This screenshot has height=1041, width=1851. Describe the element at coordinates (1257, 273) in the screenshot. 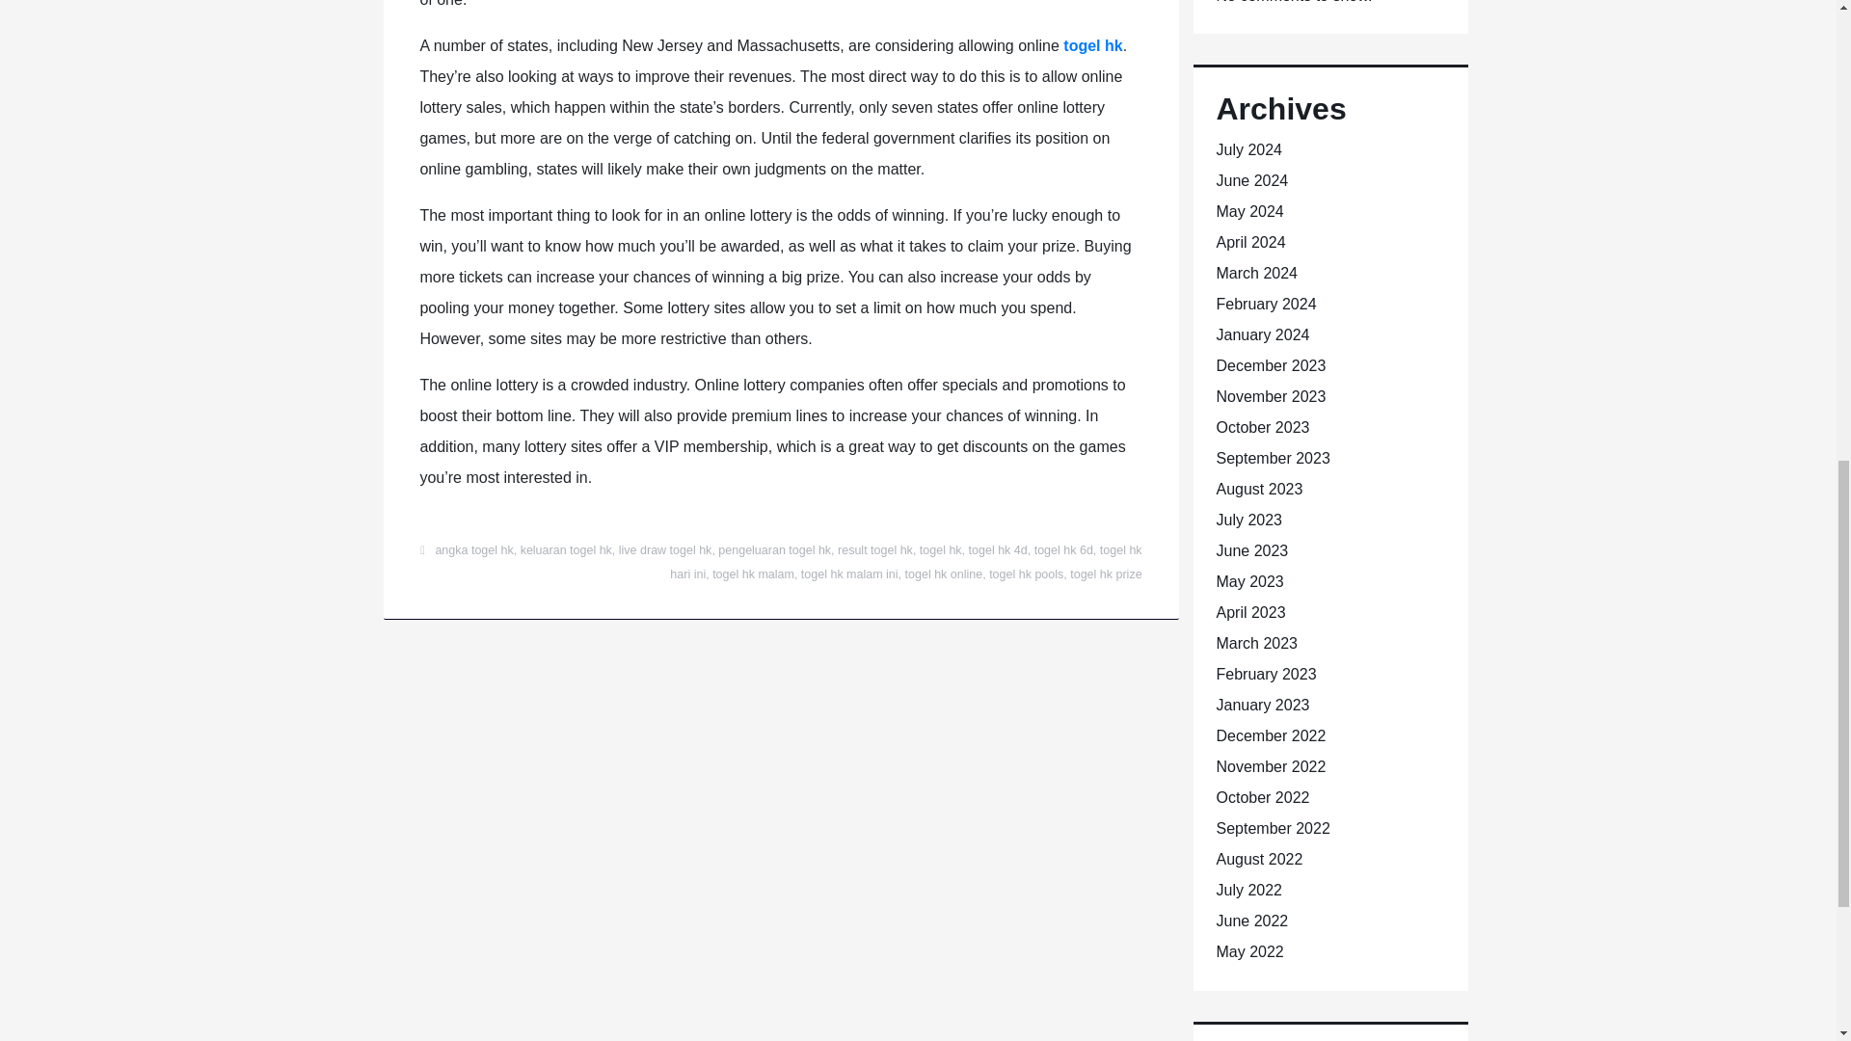

I see `March 2024` at that location.